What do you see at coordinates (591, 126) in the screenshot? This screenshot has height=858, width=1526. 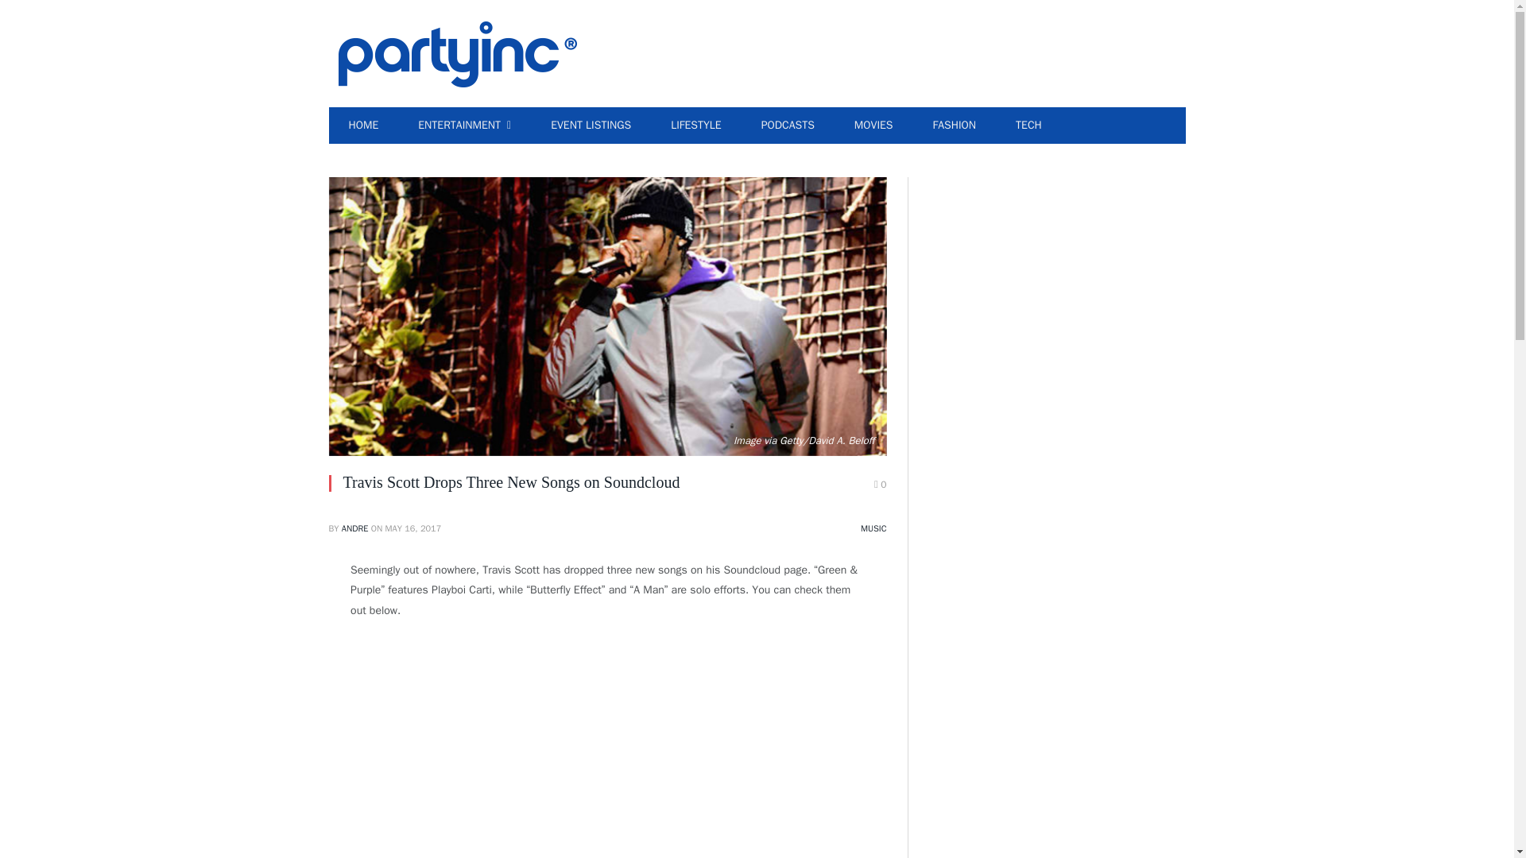 I see `EVENT LISTINGS` at bounding box center [591, 126].